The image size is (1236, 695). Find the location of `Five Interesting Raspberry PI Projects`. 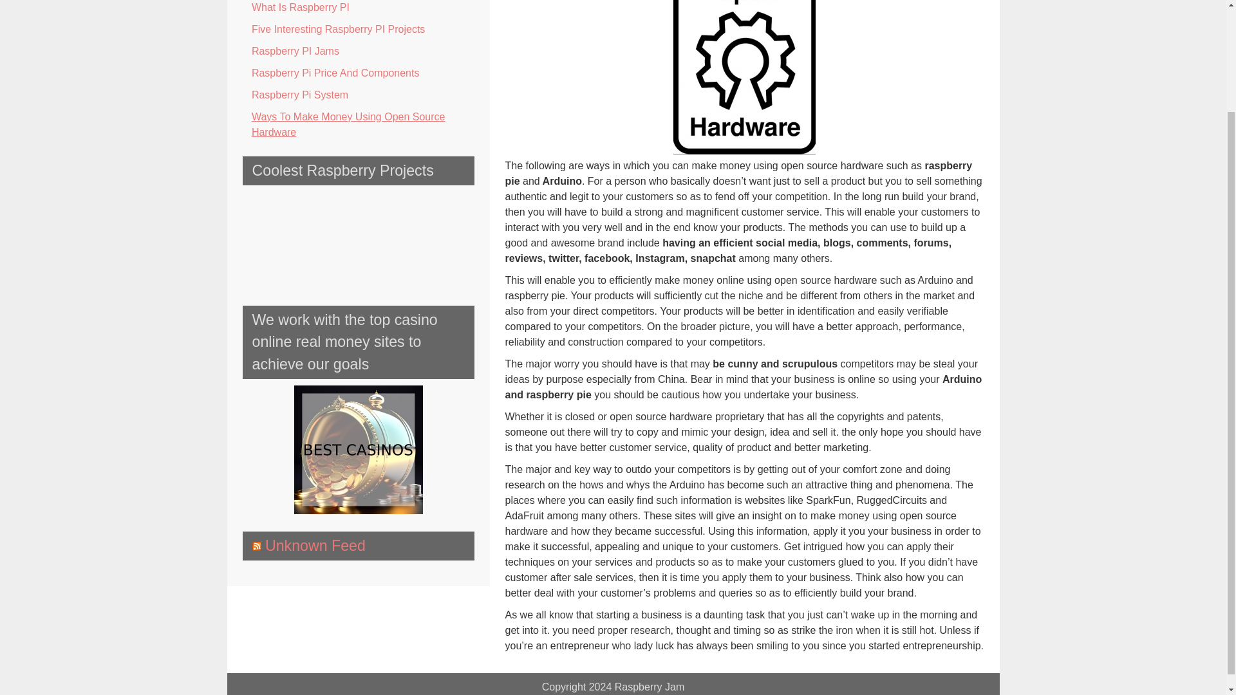

Five Interesting Raspberry PI Projects is located at coordinates (358, 30).